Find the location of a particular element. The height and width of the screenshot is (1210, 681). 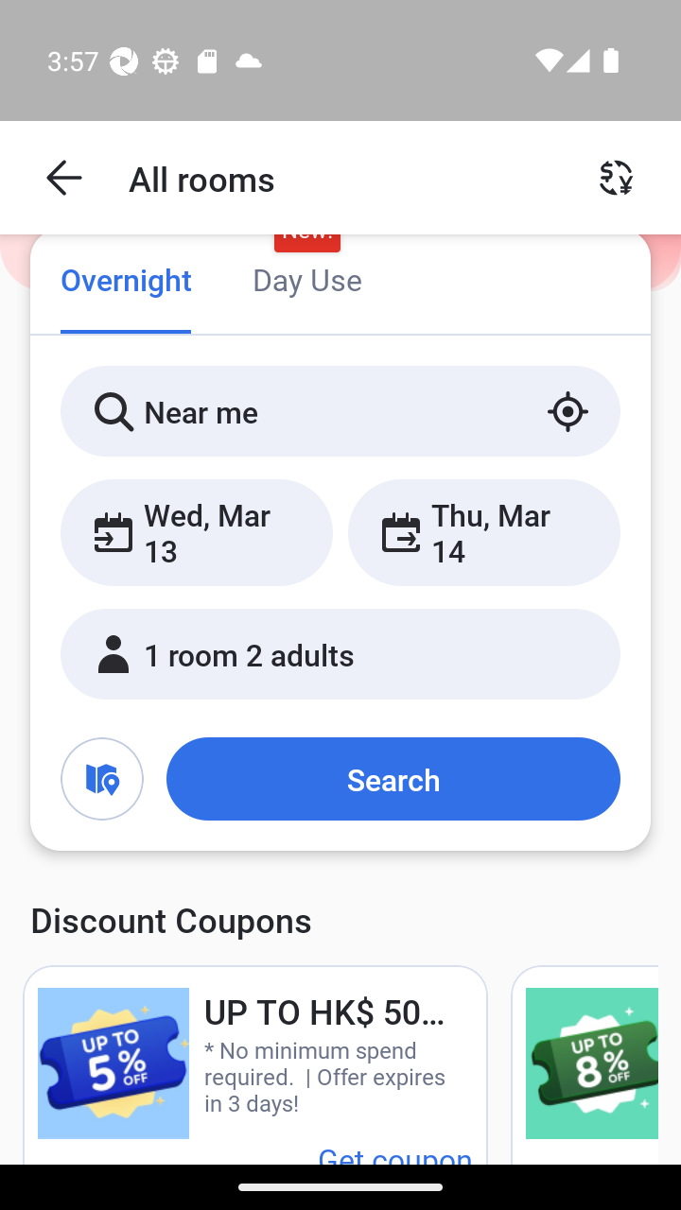

Search is located at coordinates (393, 778).